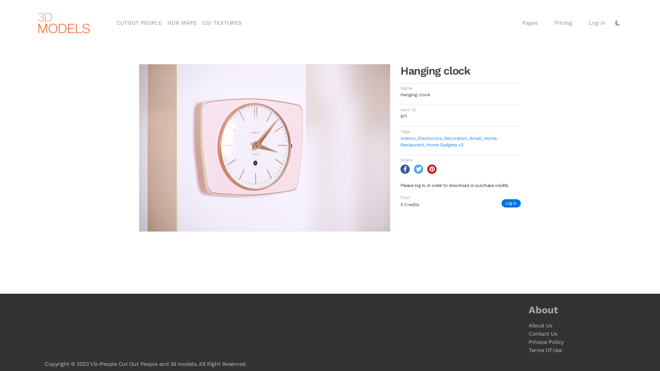 This screenshot has height=371, width=660. Describe the element at coordinates (597, 23) in the screenshot. I see `Log in` at that location.